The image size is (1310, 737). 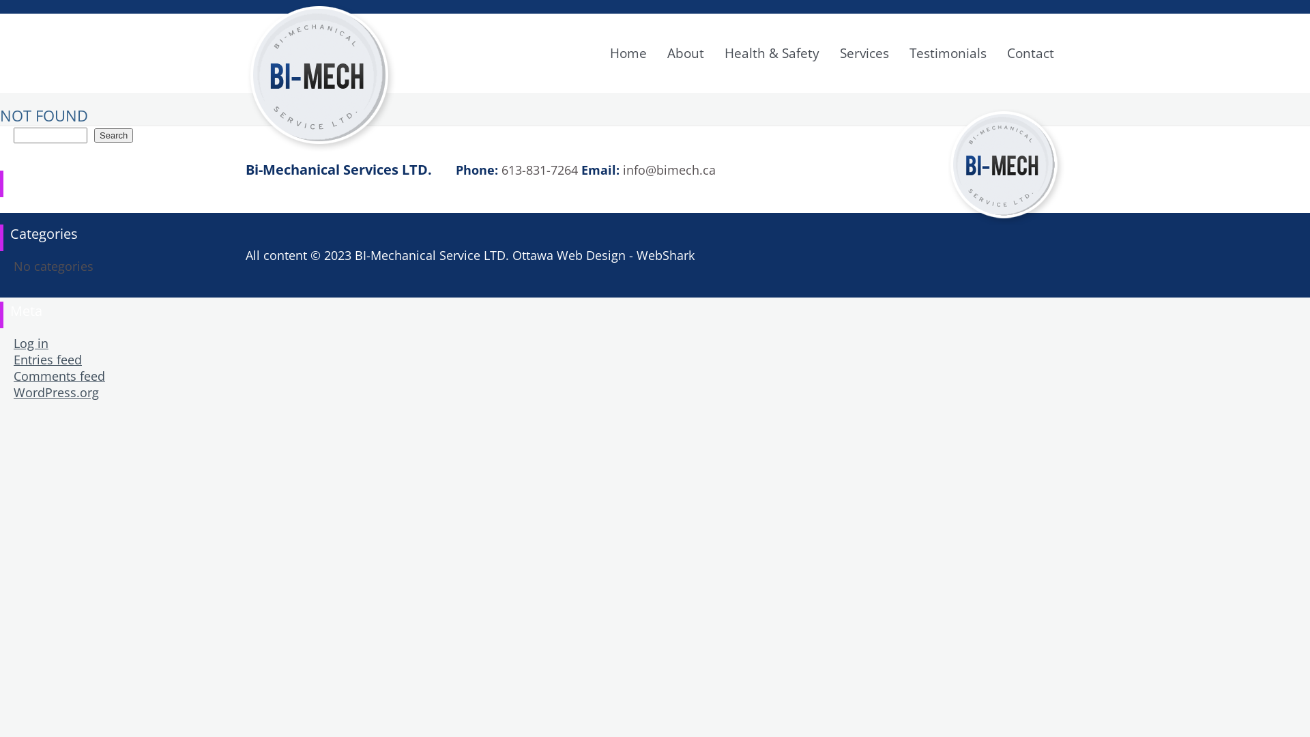 I want to click on Entries feed, so click(x=48, y=360).